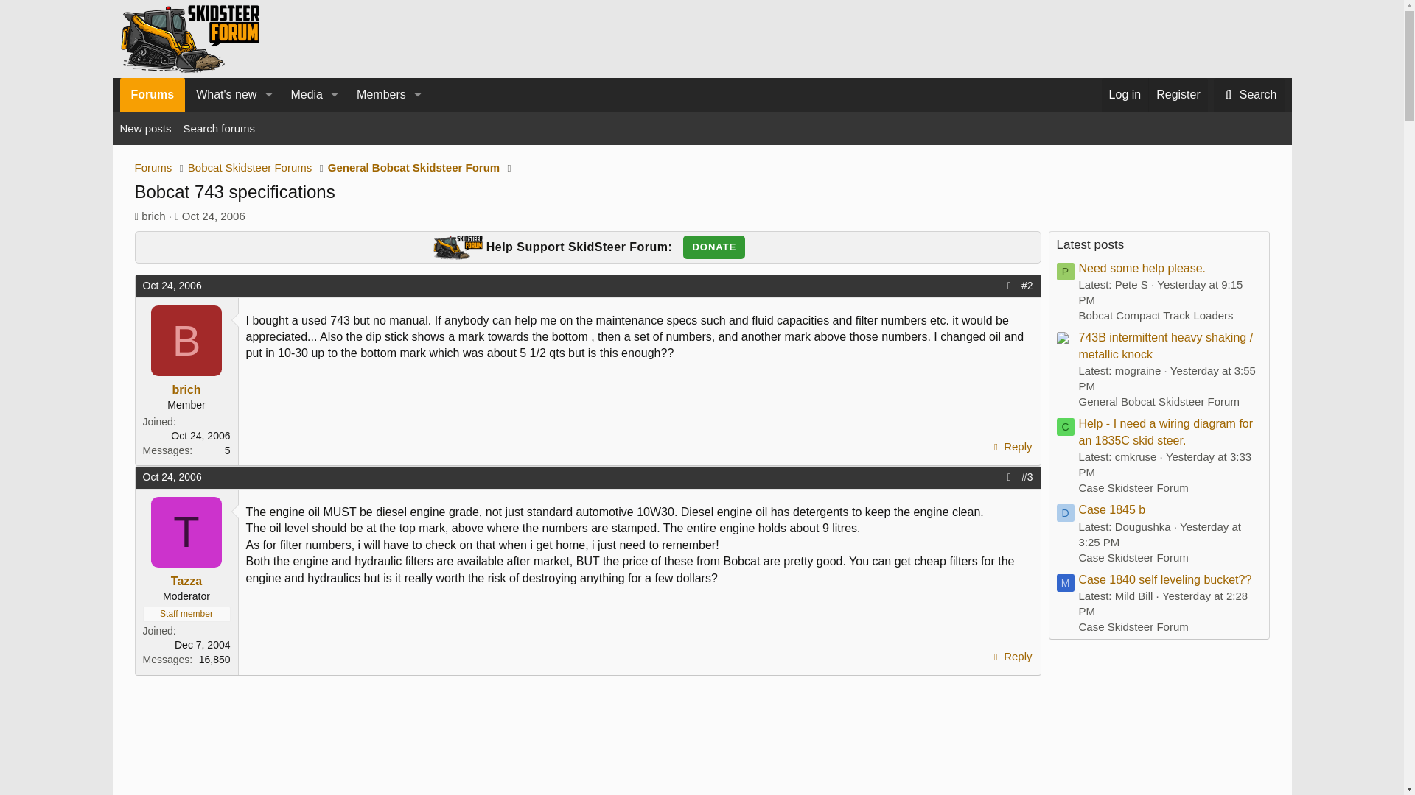  I want to click on Reply, quoting this message, so click(1011, 446).